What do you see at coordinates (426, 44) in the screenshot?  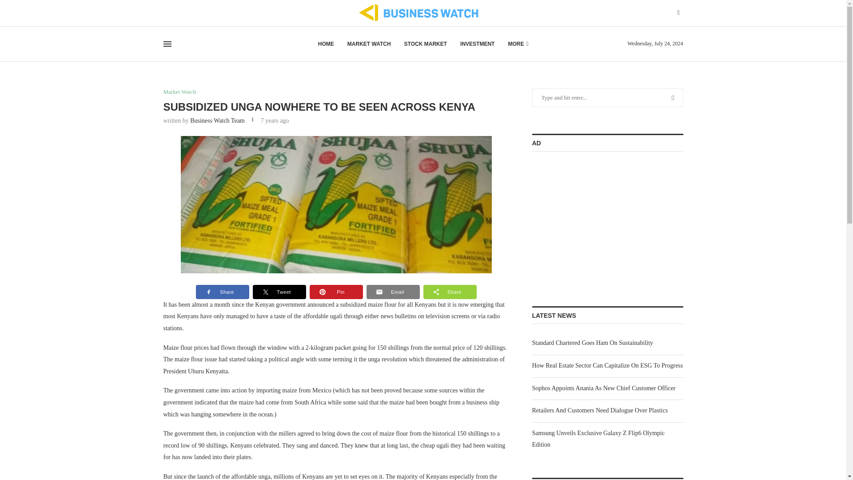 I see `STOCK MARKET` at bounding box center [426, 44].